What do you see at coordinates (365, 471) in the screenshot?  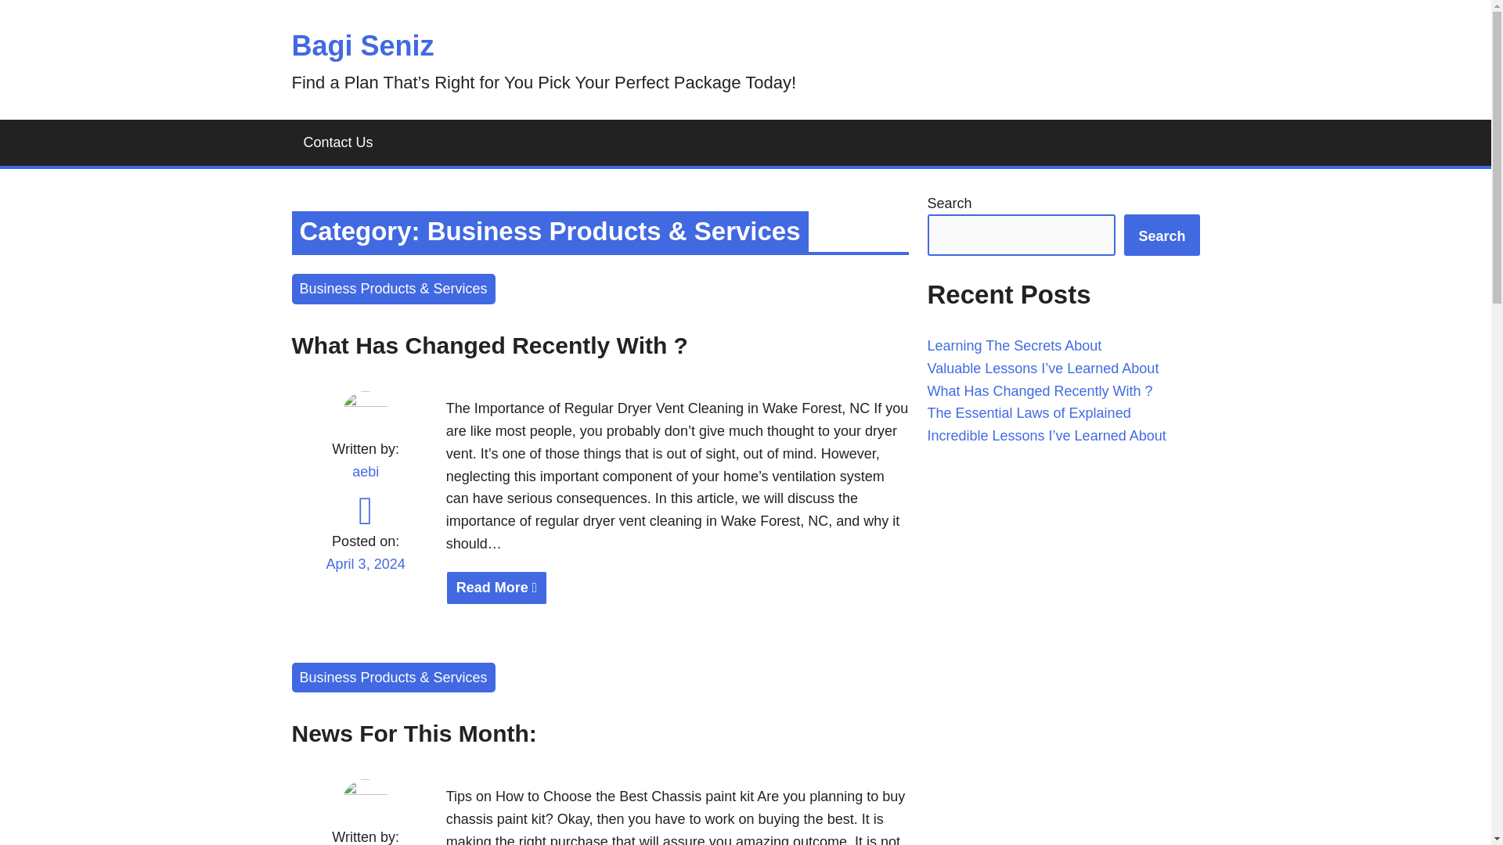 I see `aebi` at bounding box center [365, 471].